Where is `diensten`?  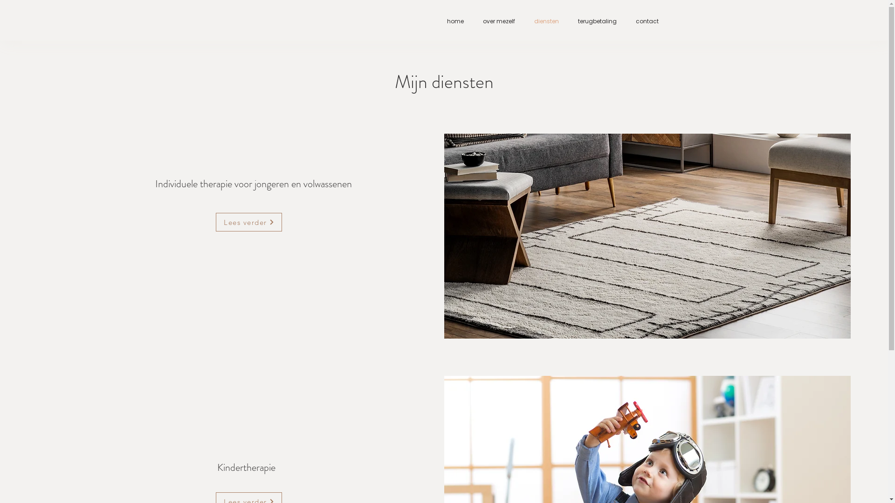 diensten is located at coordinates (541, 21).